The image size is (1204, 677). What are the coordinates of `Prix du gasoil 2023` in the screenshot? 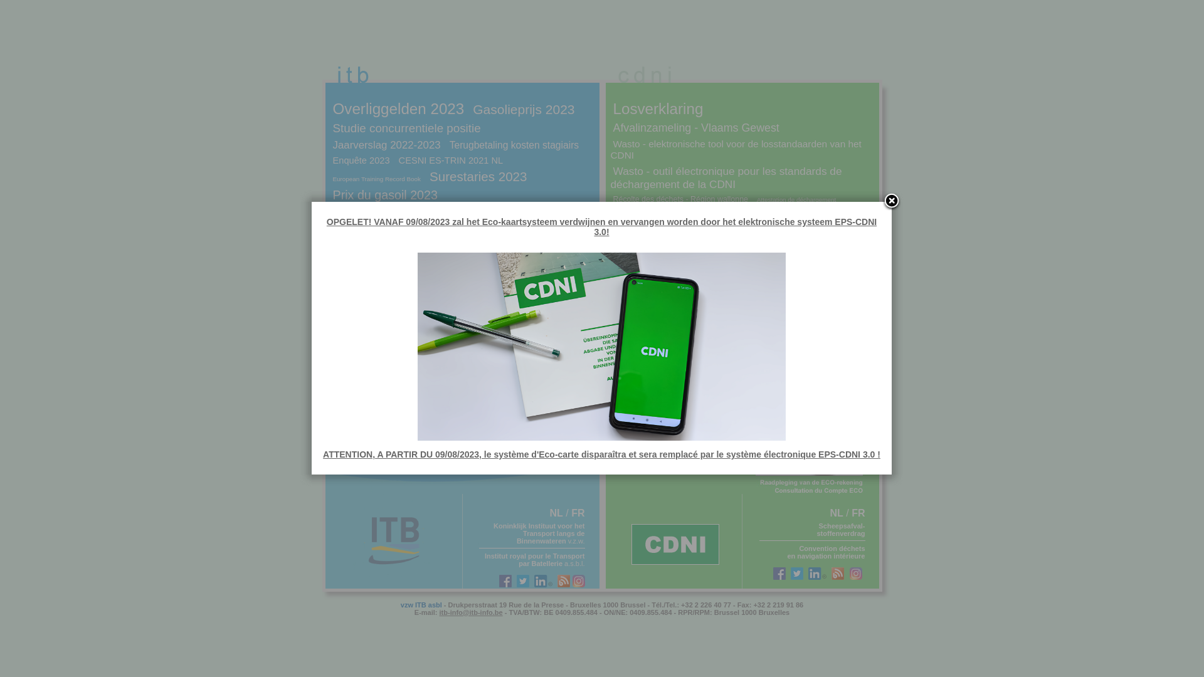 It's located at (385, 195).